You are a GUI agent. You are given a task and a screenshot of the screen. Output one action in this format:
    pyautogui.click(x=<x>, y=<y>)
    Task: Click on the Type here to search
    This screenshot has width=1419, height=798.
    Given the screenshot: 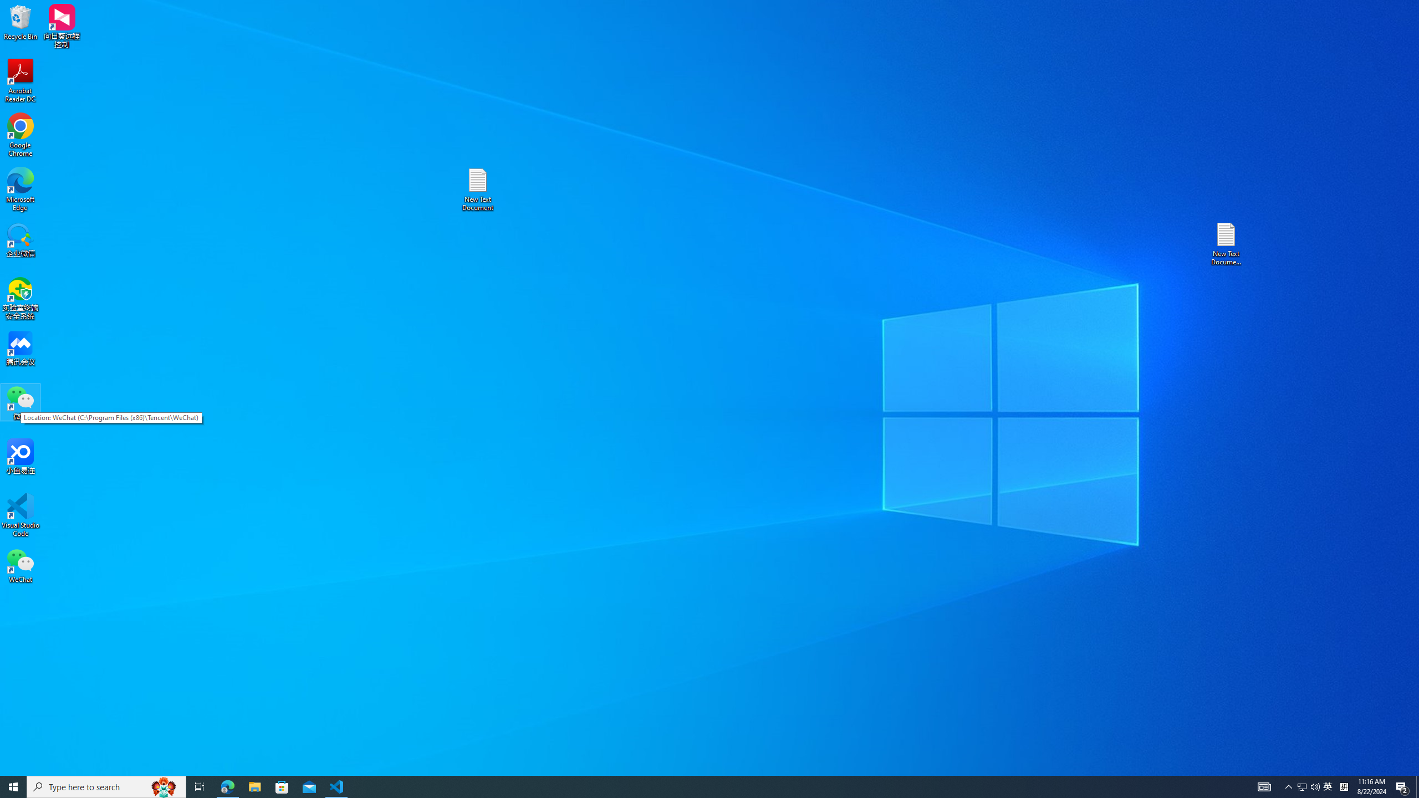 What is the action you would take?
    pyautogui.click(x=106, y=787)
    